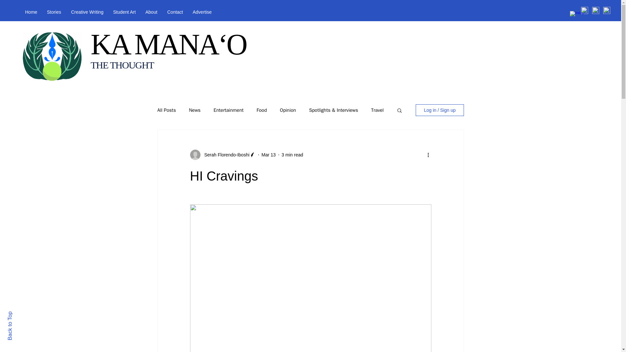 The width and height of the screenshot is (626, 352). Describe the element at coordinates (175, 12) in the screenshot. I see `Contact` at that location.